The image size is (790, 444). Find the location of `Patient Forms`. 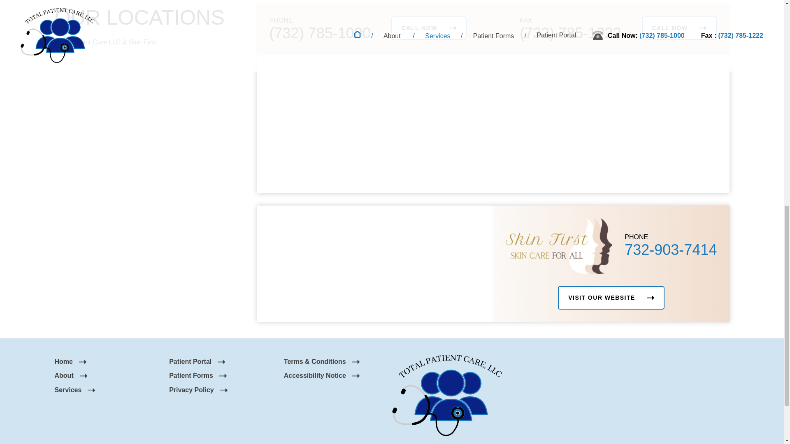

Patient Forms is located at coordinates (197, 376).